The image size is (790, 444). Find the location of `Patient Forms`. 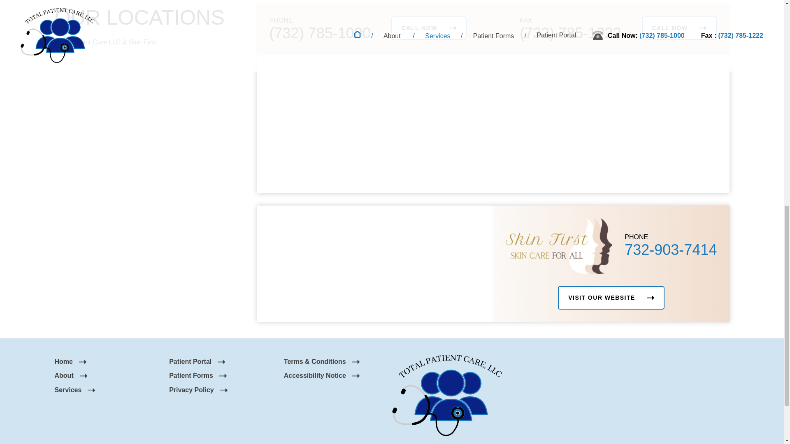

Patient Forms is located at coordinates (197, 376).